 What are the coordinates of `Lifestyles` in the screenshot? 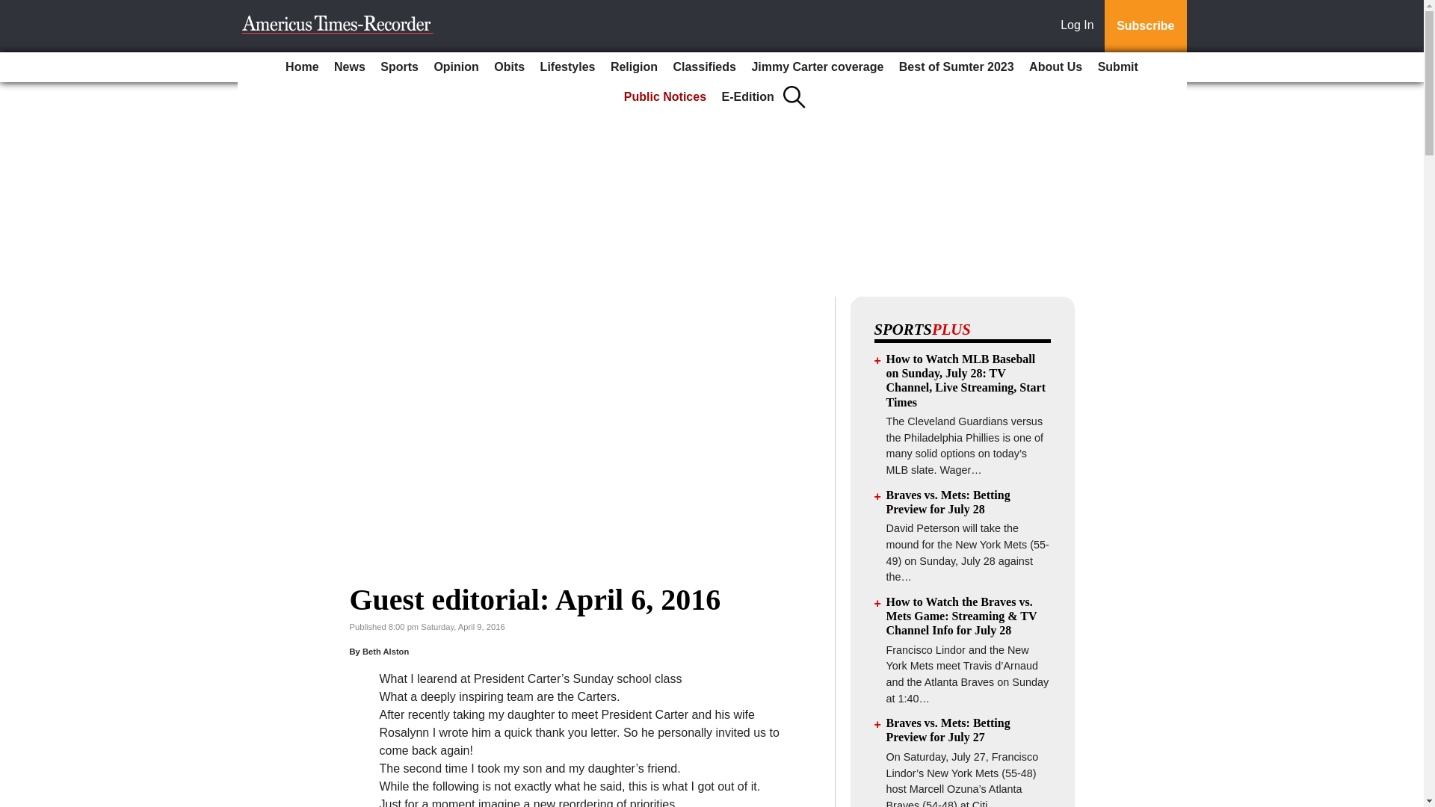 It's located at (567, 67).